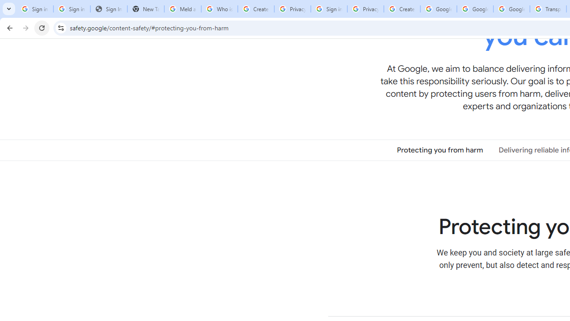 This screenshot has height=321, width=570. I want to click on Sign in - Google Accounts, so click(329, 9).